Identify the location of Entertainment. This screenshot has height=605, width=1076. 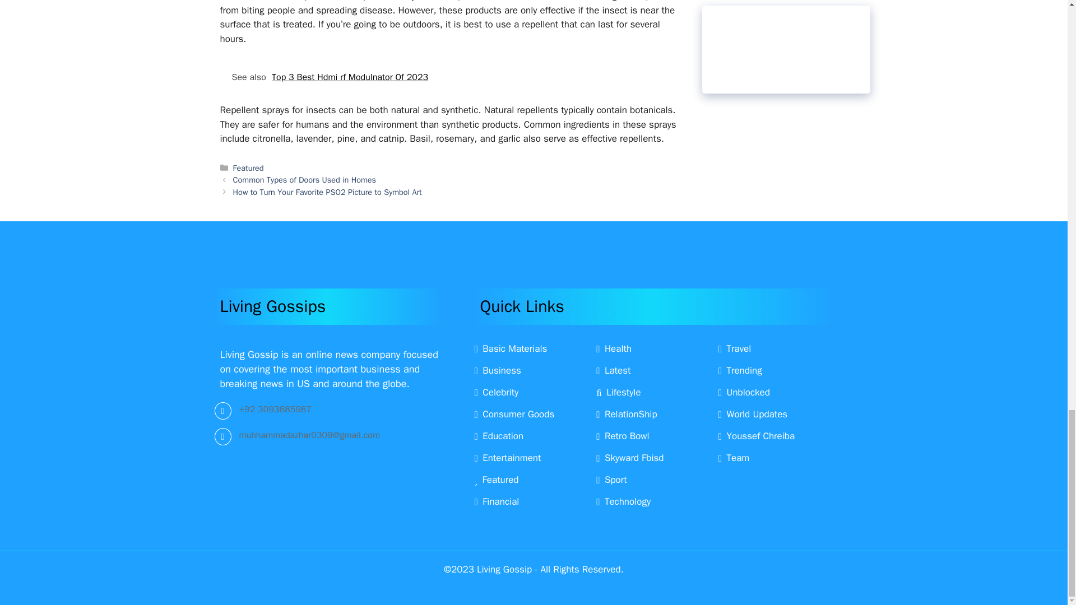
(508, 458).